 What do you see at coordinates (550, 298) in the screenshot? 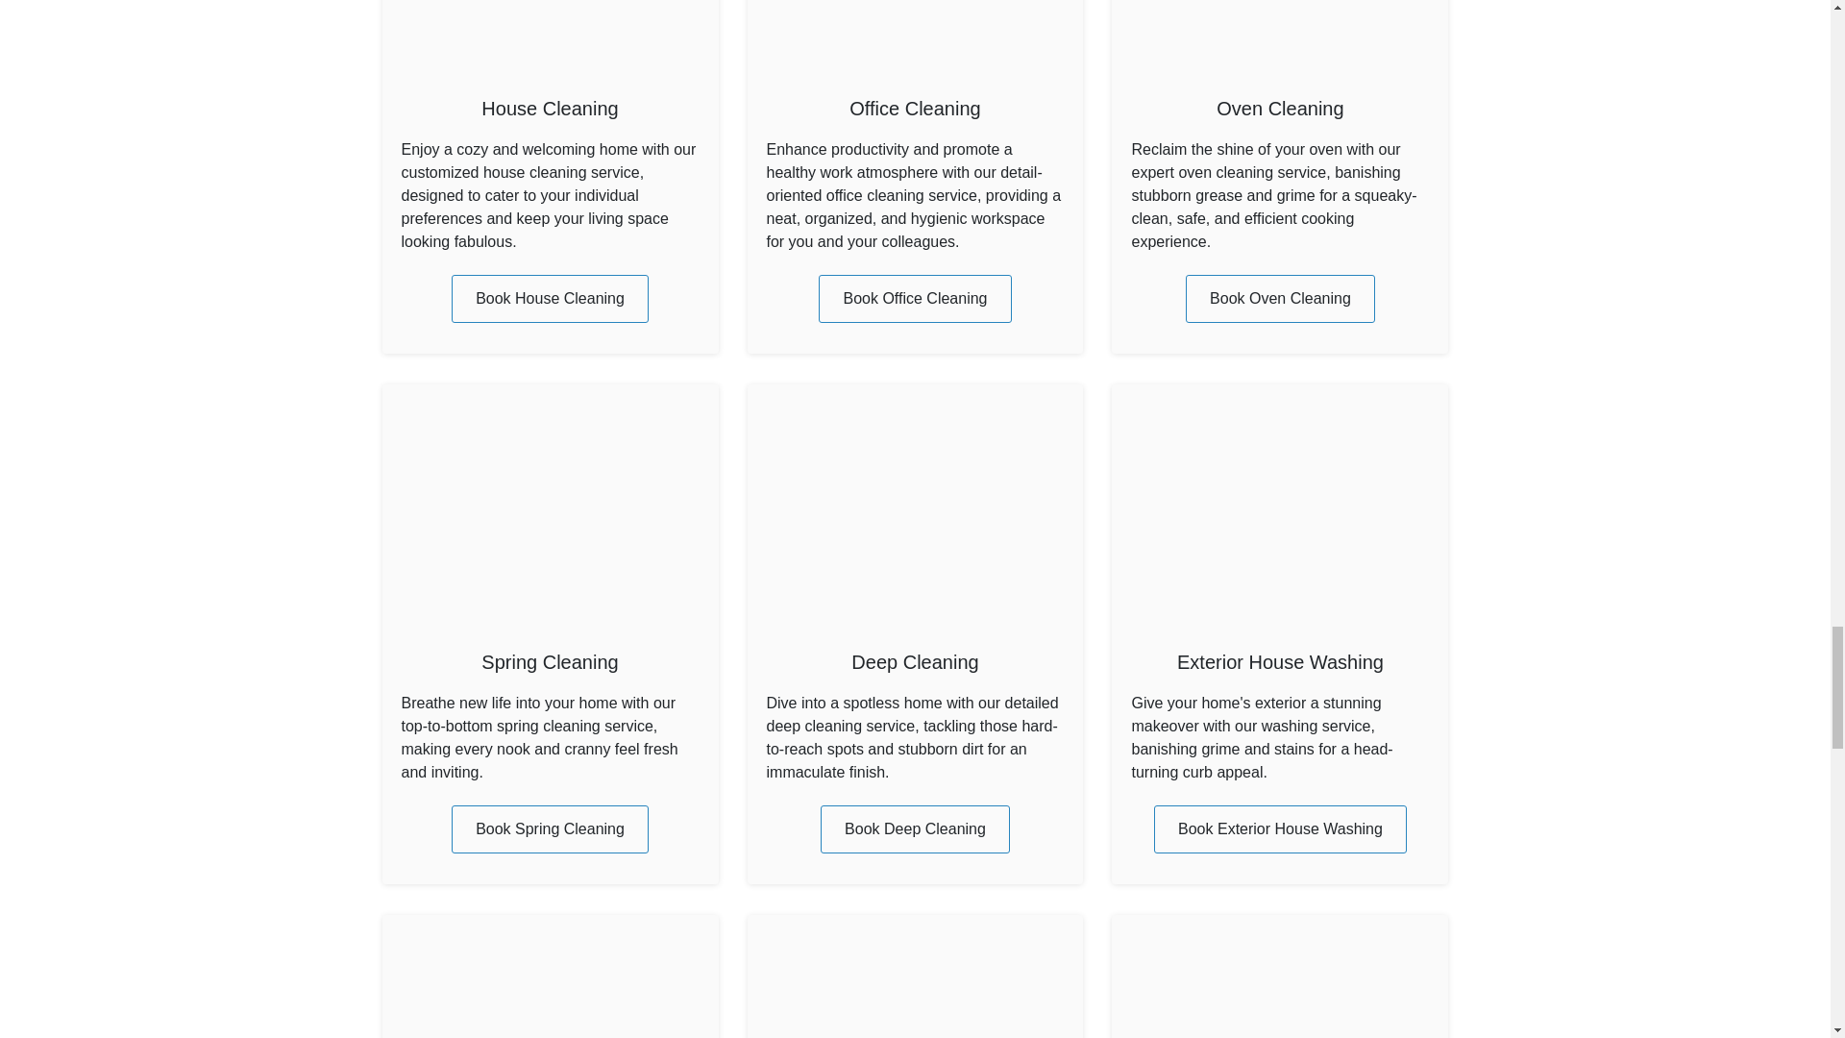
I see `Book House Cleaning` at bounding box center [550, 298].